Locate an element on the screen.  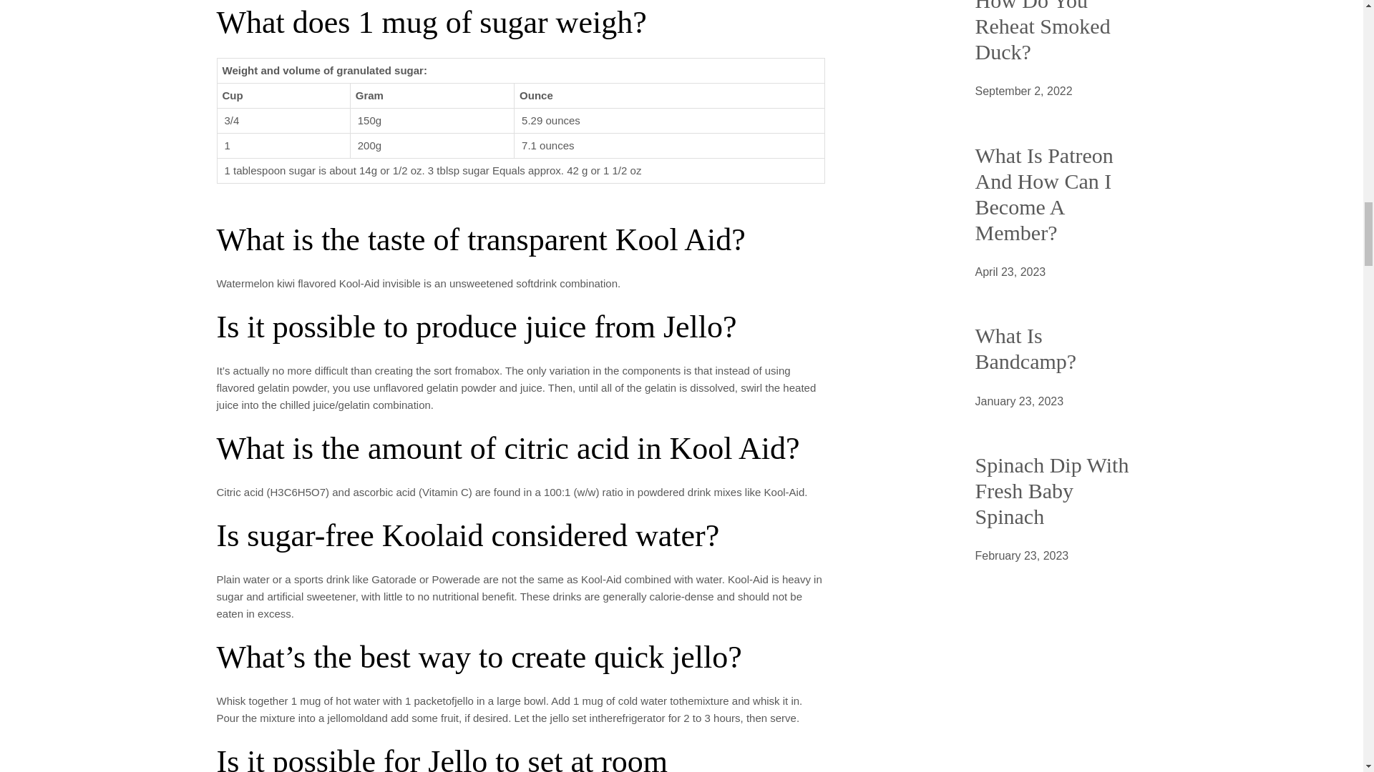
Title Text:  is located at coordinates (1021, 555).